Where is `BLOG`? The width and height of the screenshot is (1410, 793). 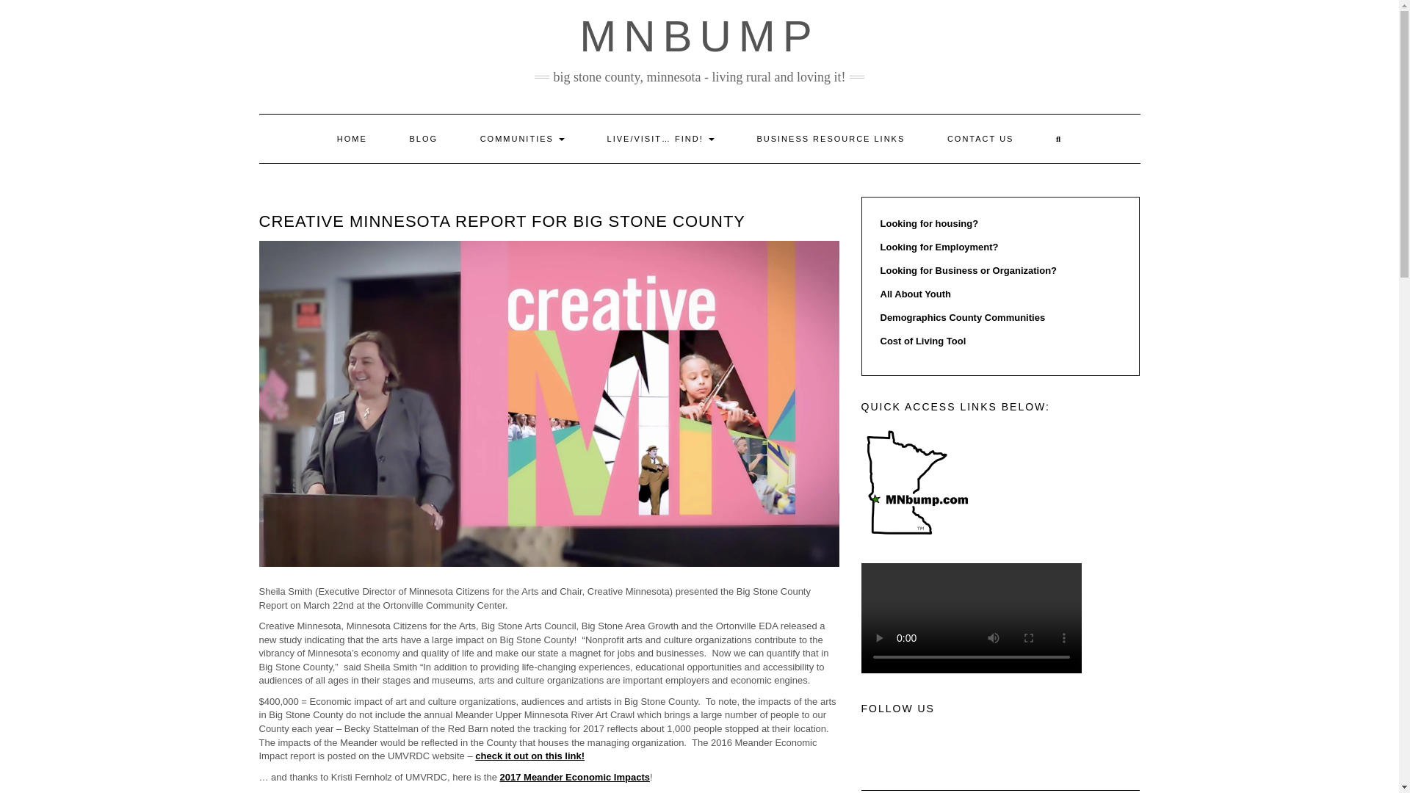
BLOG is located at coordinates (423, 138).